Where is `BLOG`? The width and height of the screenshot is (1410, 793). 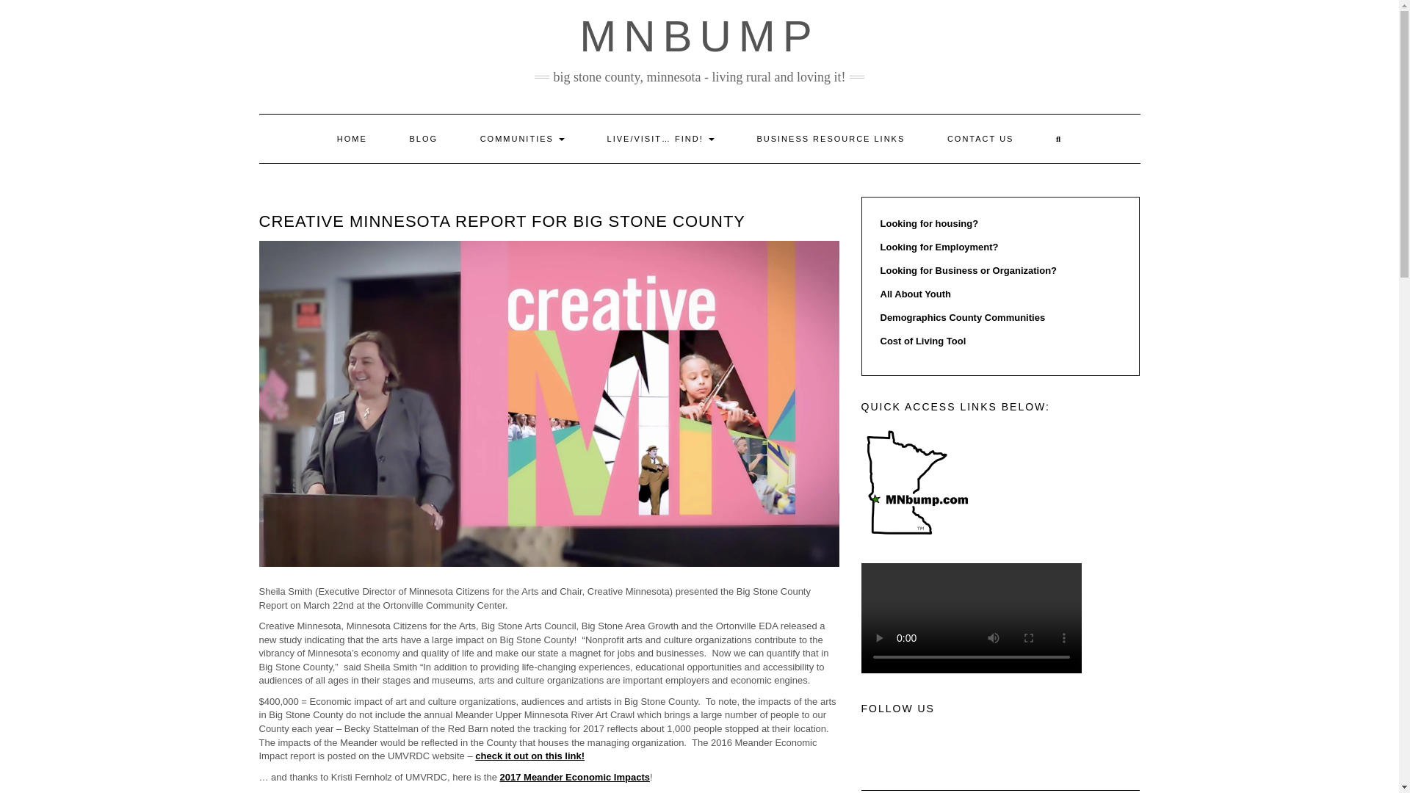
BLOG is located at coordinates (423, 138).